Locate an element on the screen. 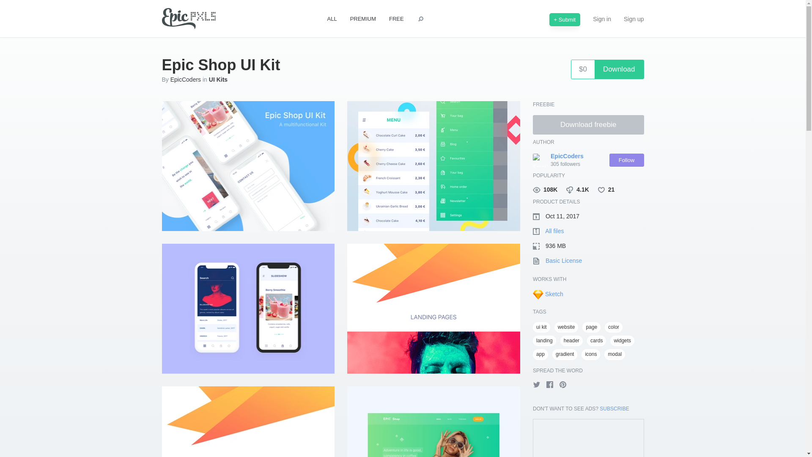 This screenshot has height=457, width=812. PREMIUM is located at coordinates (363, 19).